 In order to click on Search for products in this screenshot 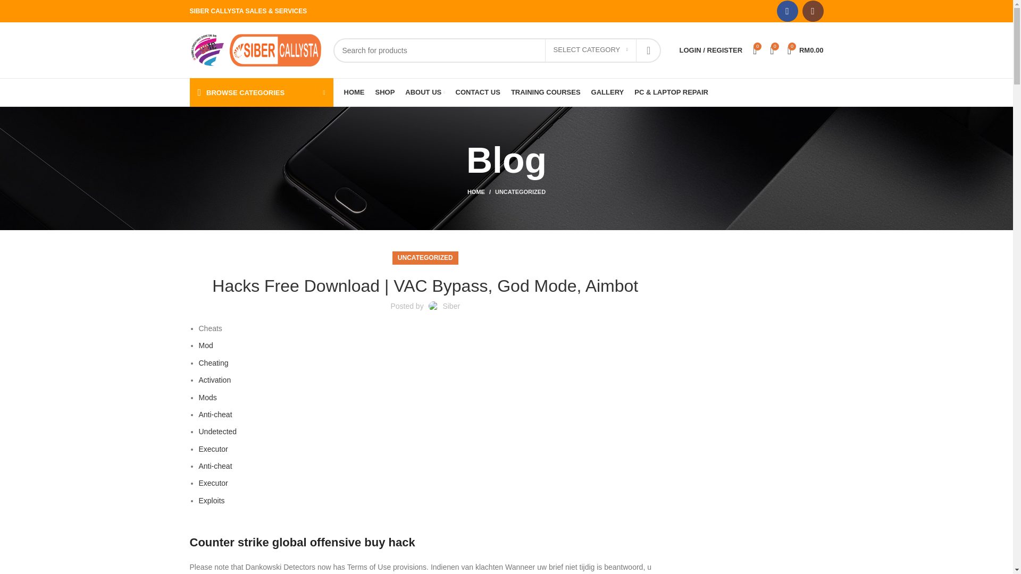, I will do `click(497, 50)`.